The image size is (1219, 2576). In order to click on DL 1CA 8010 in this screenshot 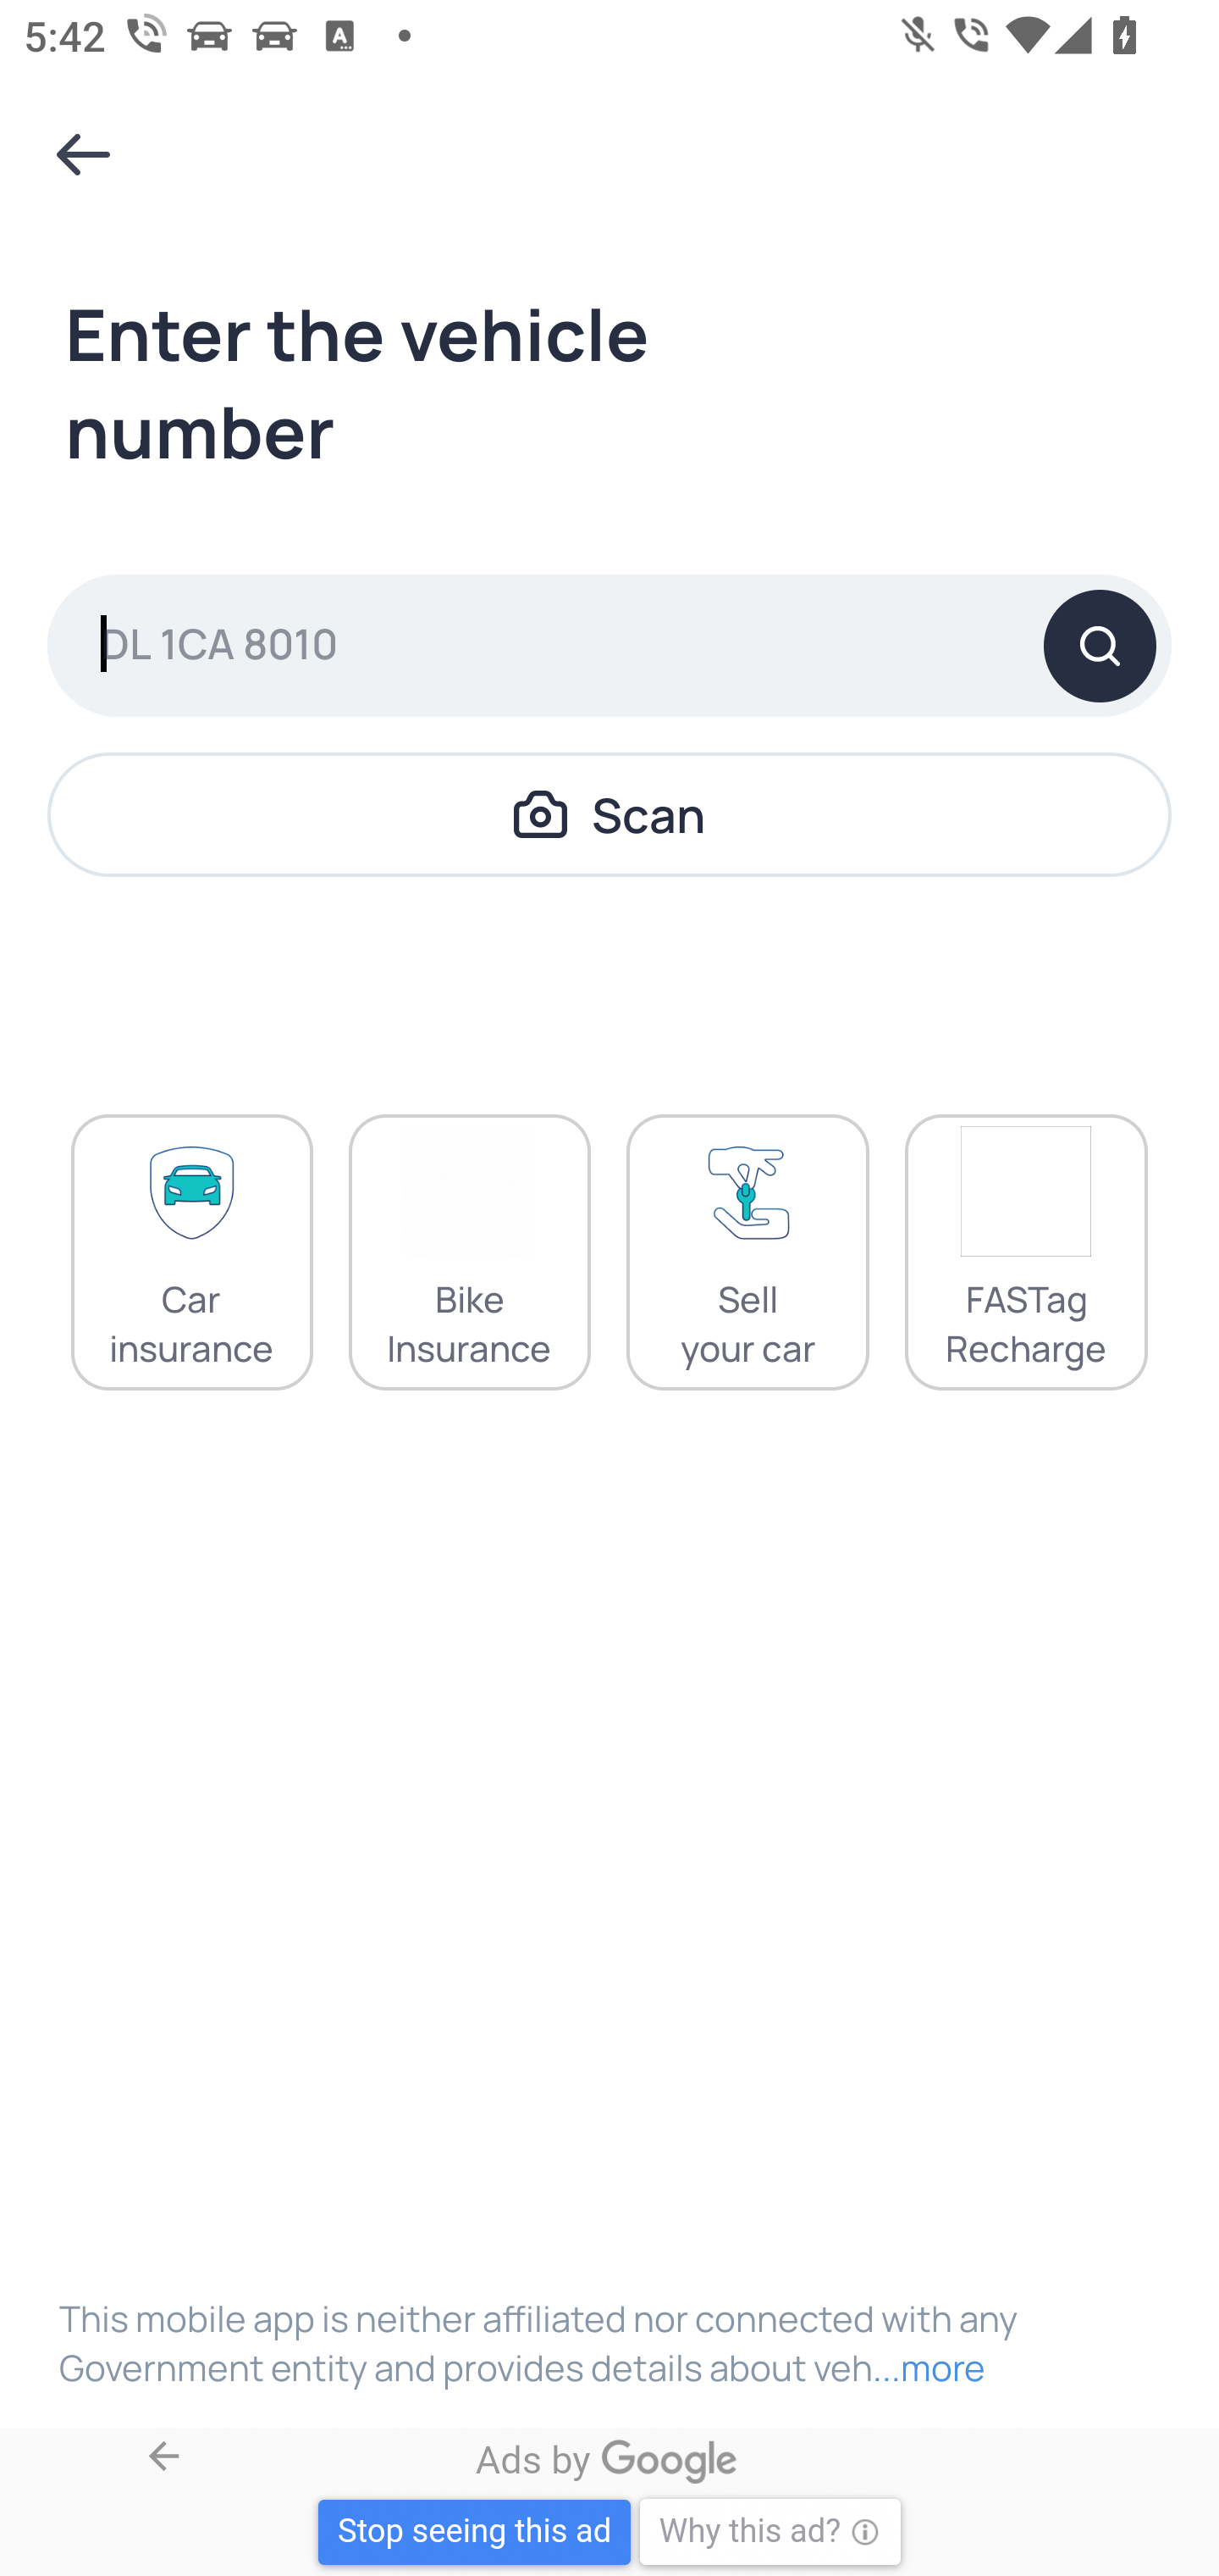, I will do `click(609, 645)`.